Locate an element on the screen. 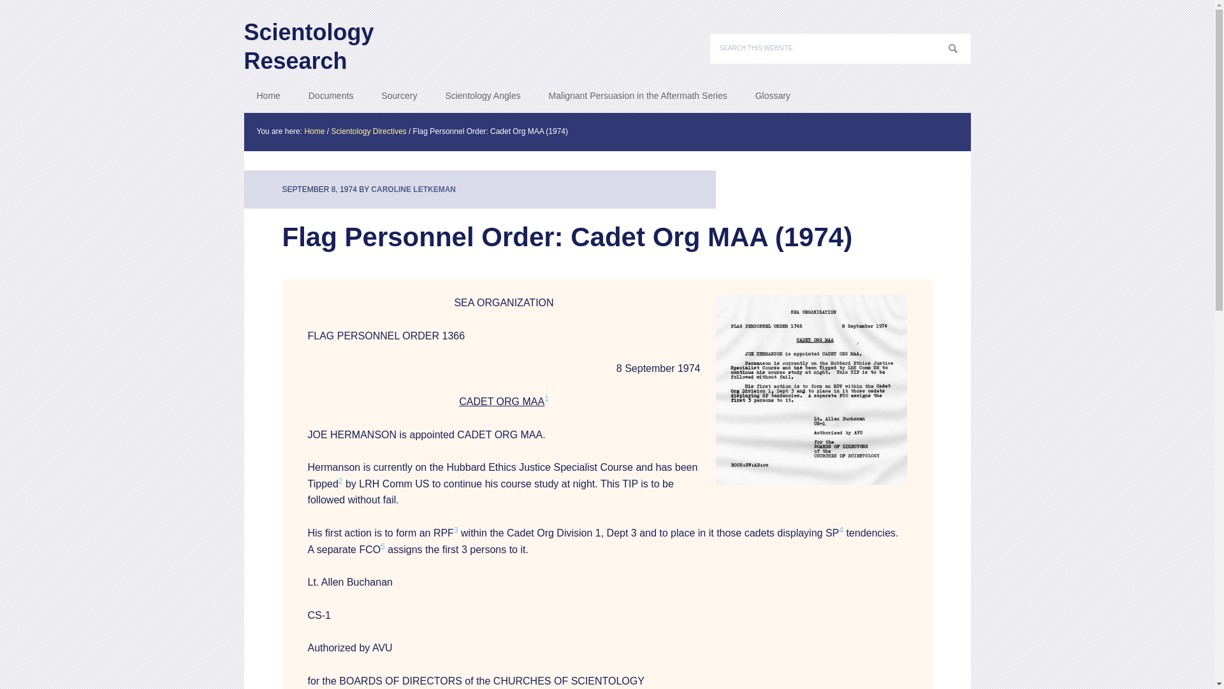  Scientology Research is located at coordinates (346, 37).